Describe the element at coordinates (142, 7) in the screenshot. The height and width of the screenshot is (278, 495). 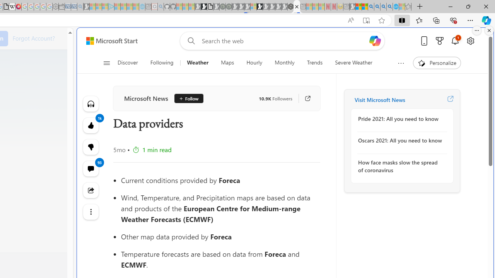
I see `Home | Sky Blue Bikes - Sky Blue Bikes - Sleeping` at that location.